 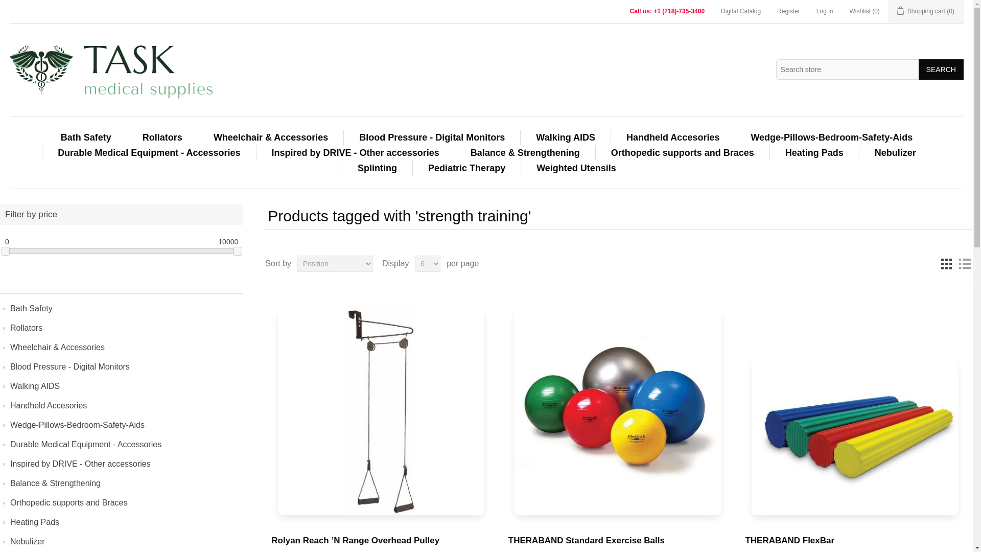 What do you see at coordinates (788, 11) in the screenshot?
I see `Register` at bounding box center [788, 11].